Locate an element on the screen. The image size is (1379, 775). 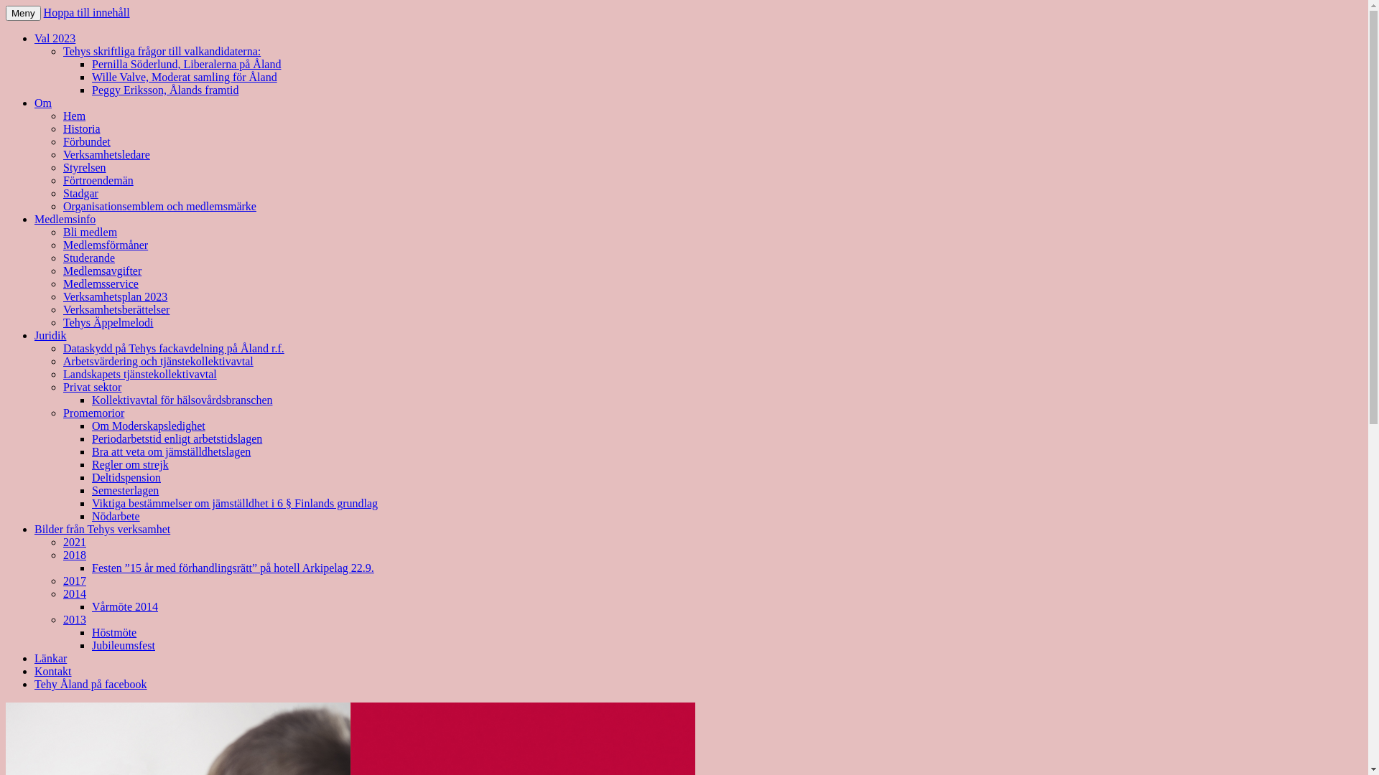
Juridik is located at coordinates (50, 336).